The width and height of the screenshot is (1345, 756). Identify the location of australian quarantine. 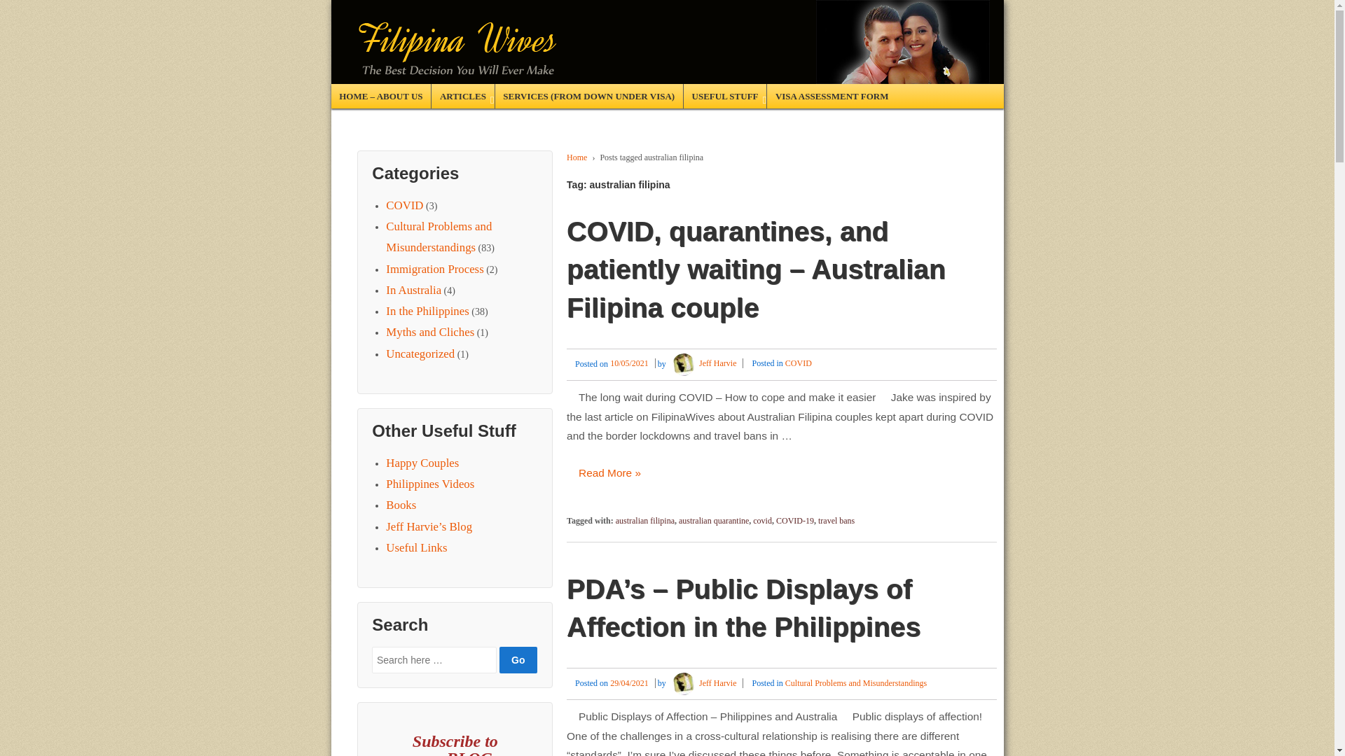
(713, 521).